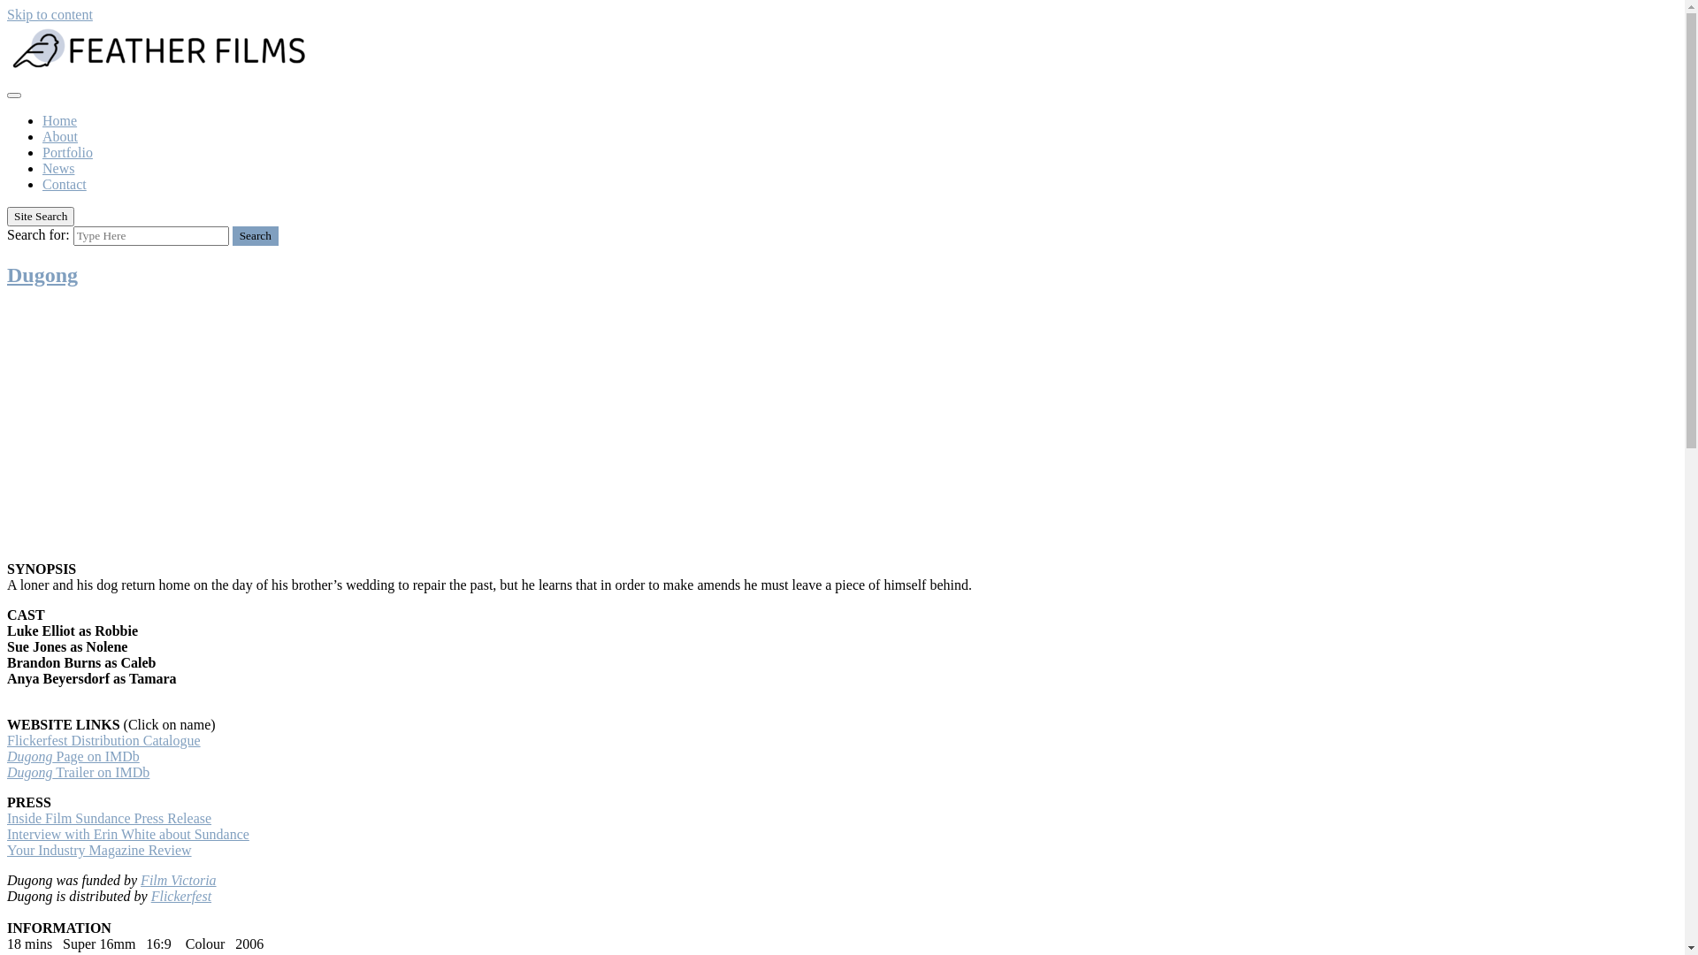 The width and height of the screenshot is (1698, 955). Describe the element at coordinates (60, 136) in the screenshot. I see `About` at that location.